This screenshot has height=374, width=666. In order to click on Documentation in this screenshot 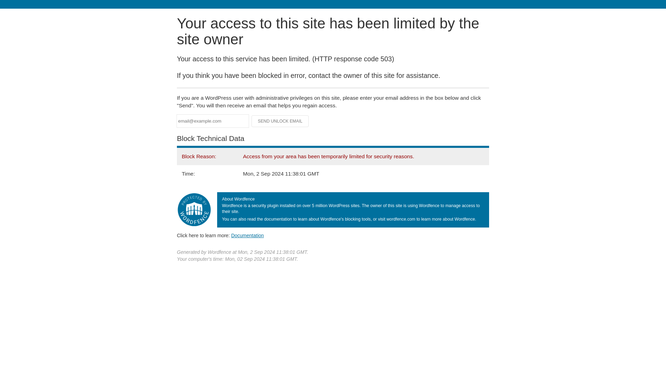, I will do `click(247, 235)`.